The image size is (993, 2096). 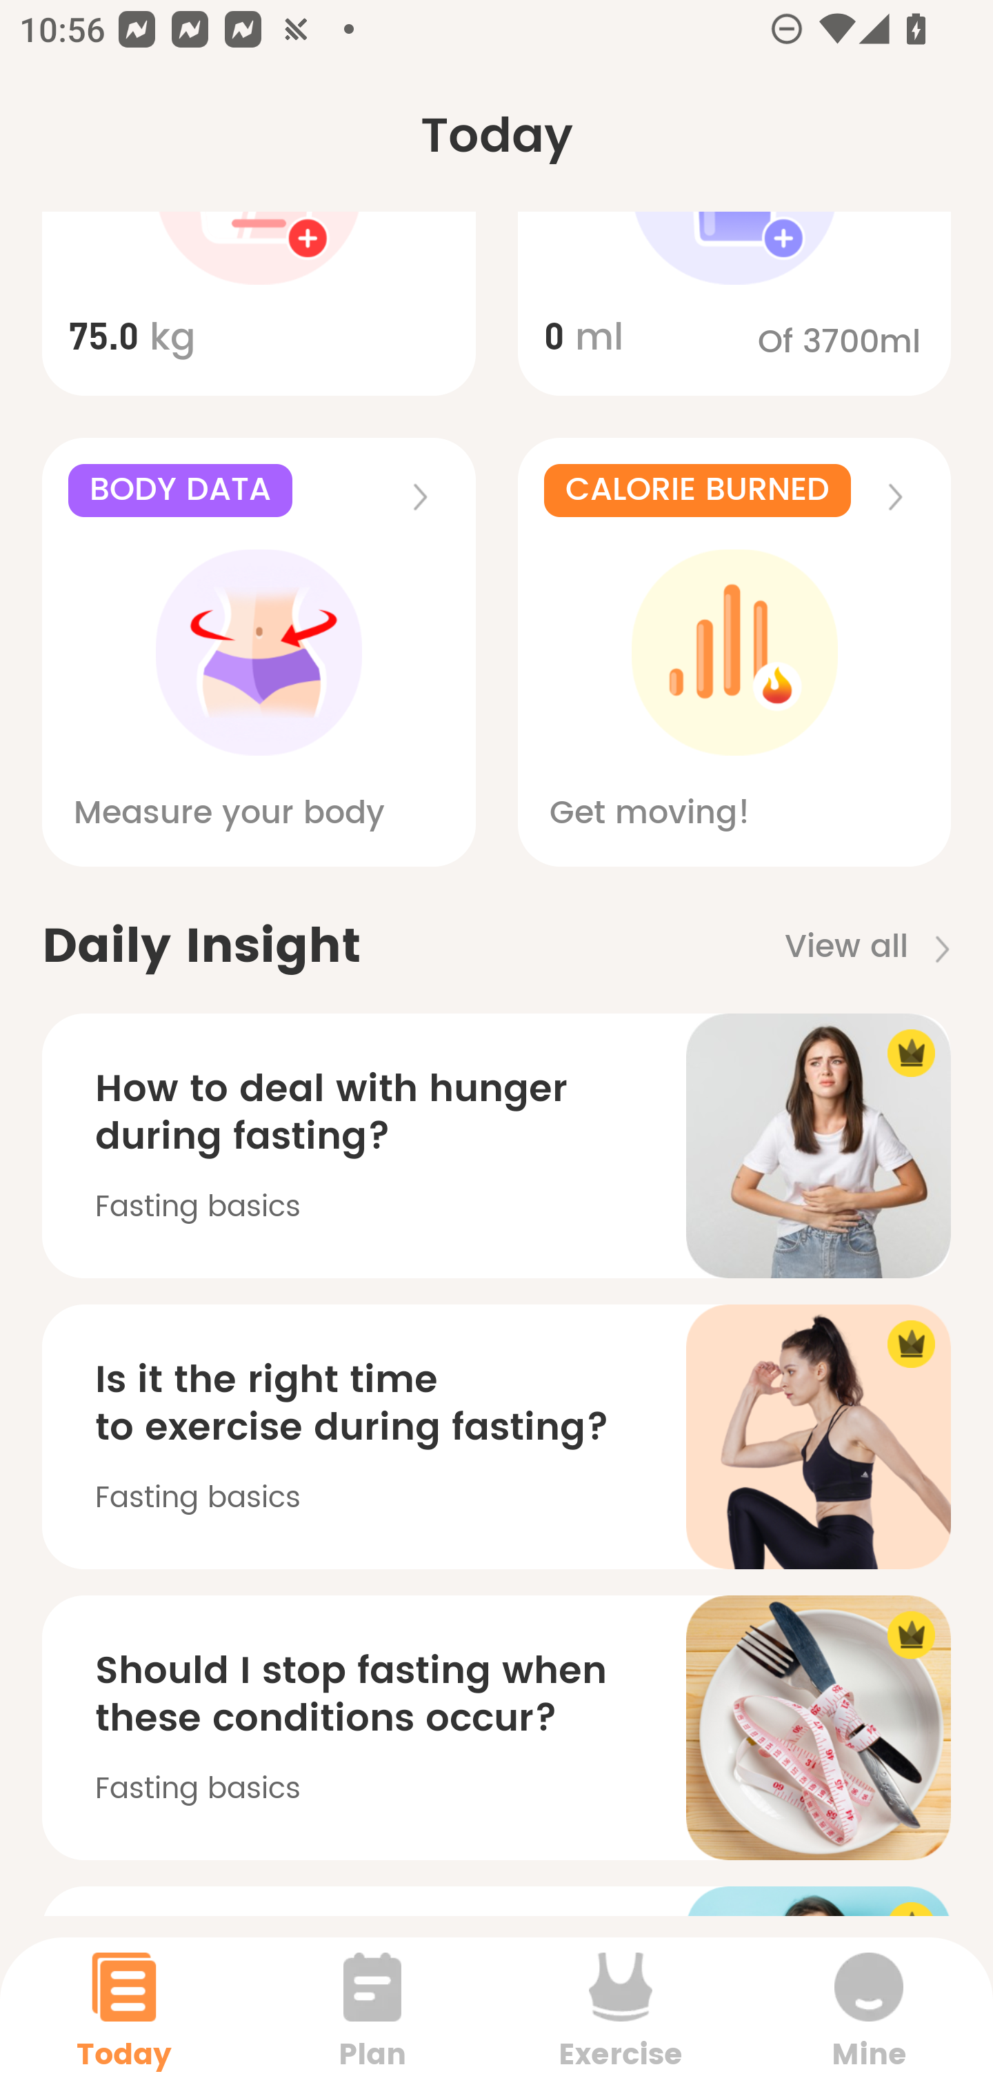 What do you see at coordinates (877, 947) in the screenshot?
I see `View all` at bounding box center [877, 947].